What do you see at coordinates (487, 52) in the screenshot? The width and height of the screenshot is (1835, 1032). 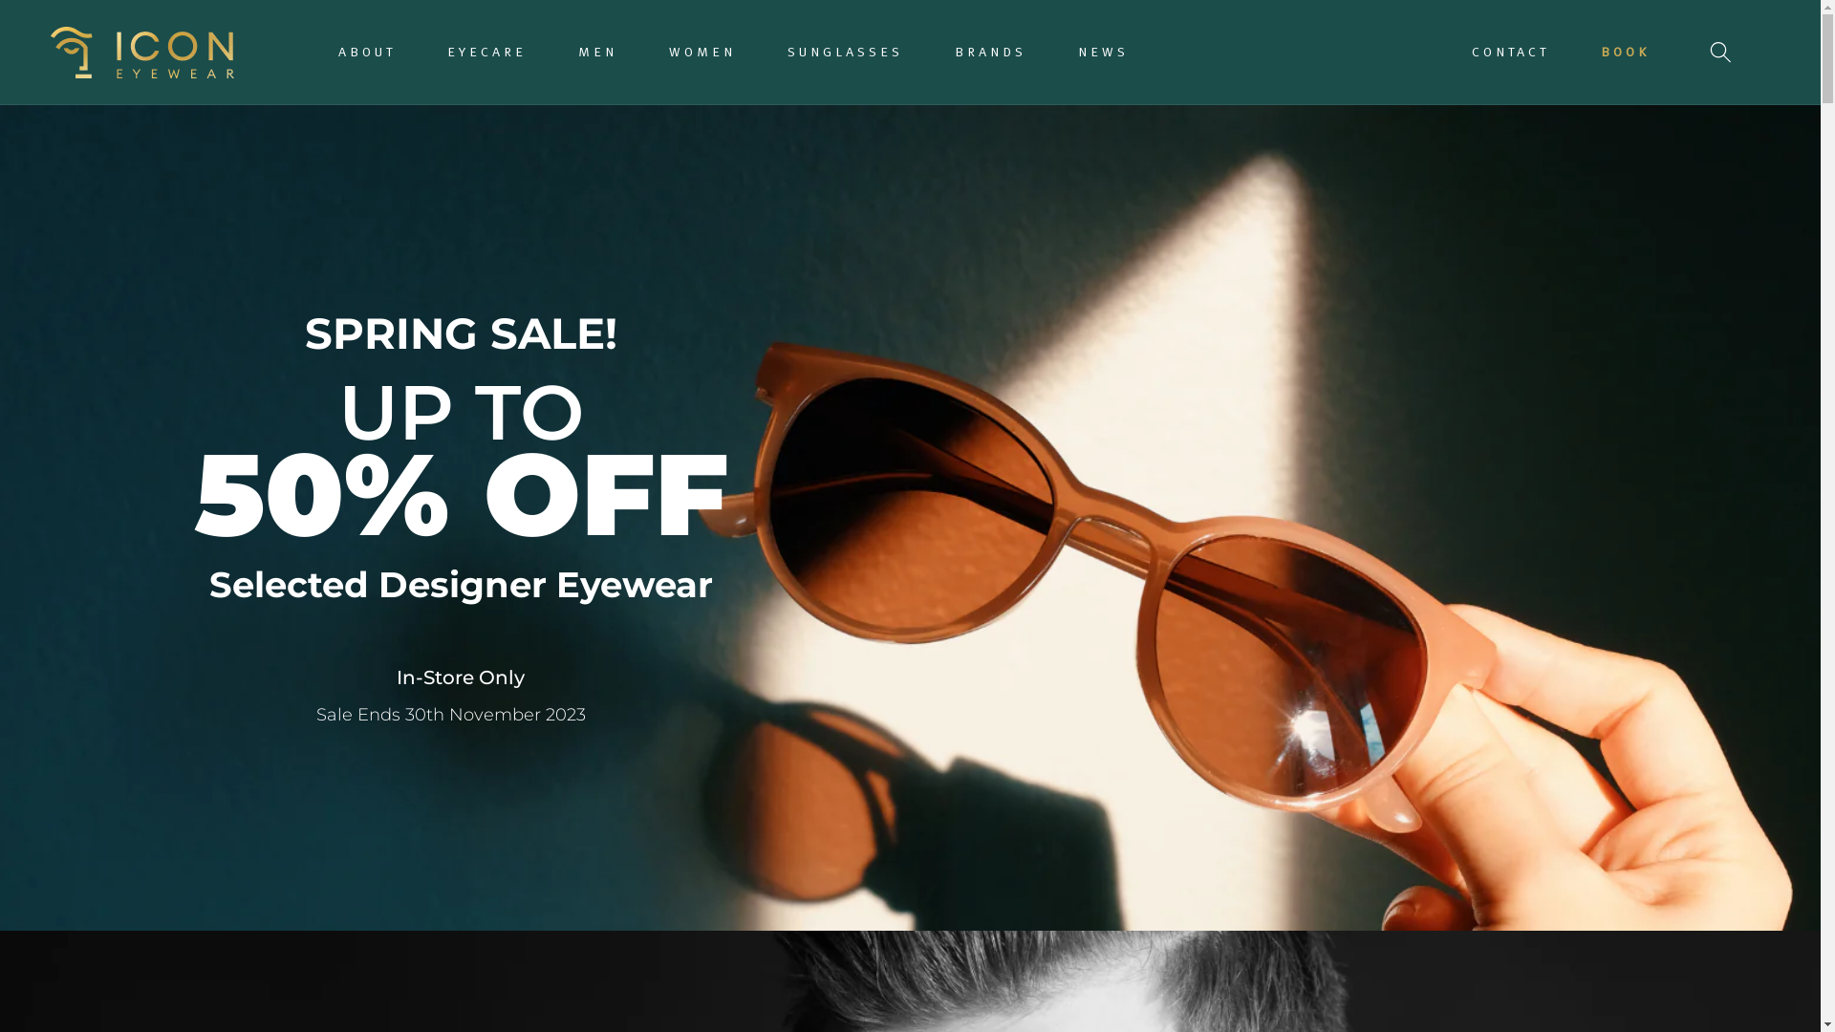 I see `EYECARE` at bounding box center [487, 52].